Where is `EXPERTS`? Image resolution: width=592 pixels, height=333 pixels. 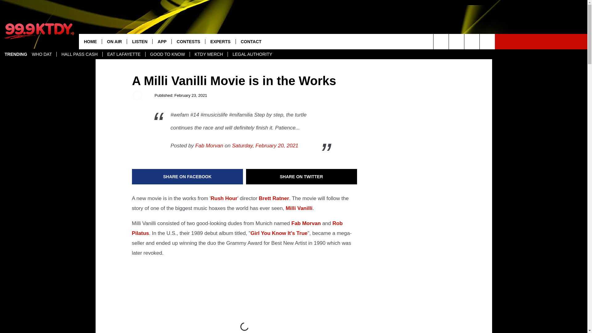 EXPERTS is located at coordinates (220, 41).